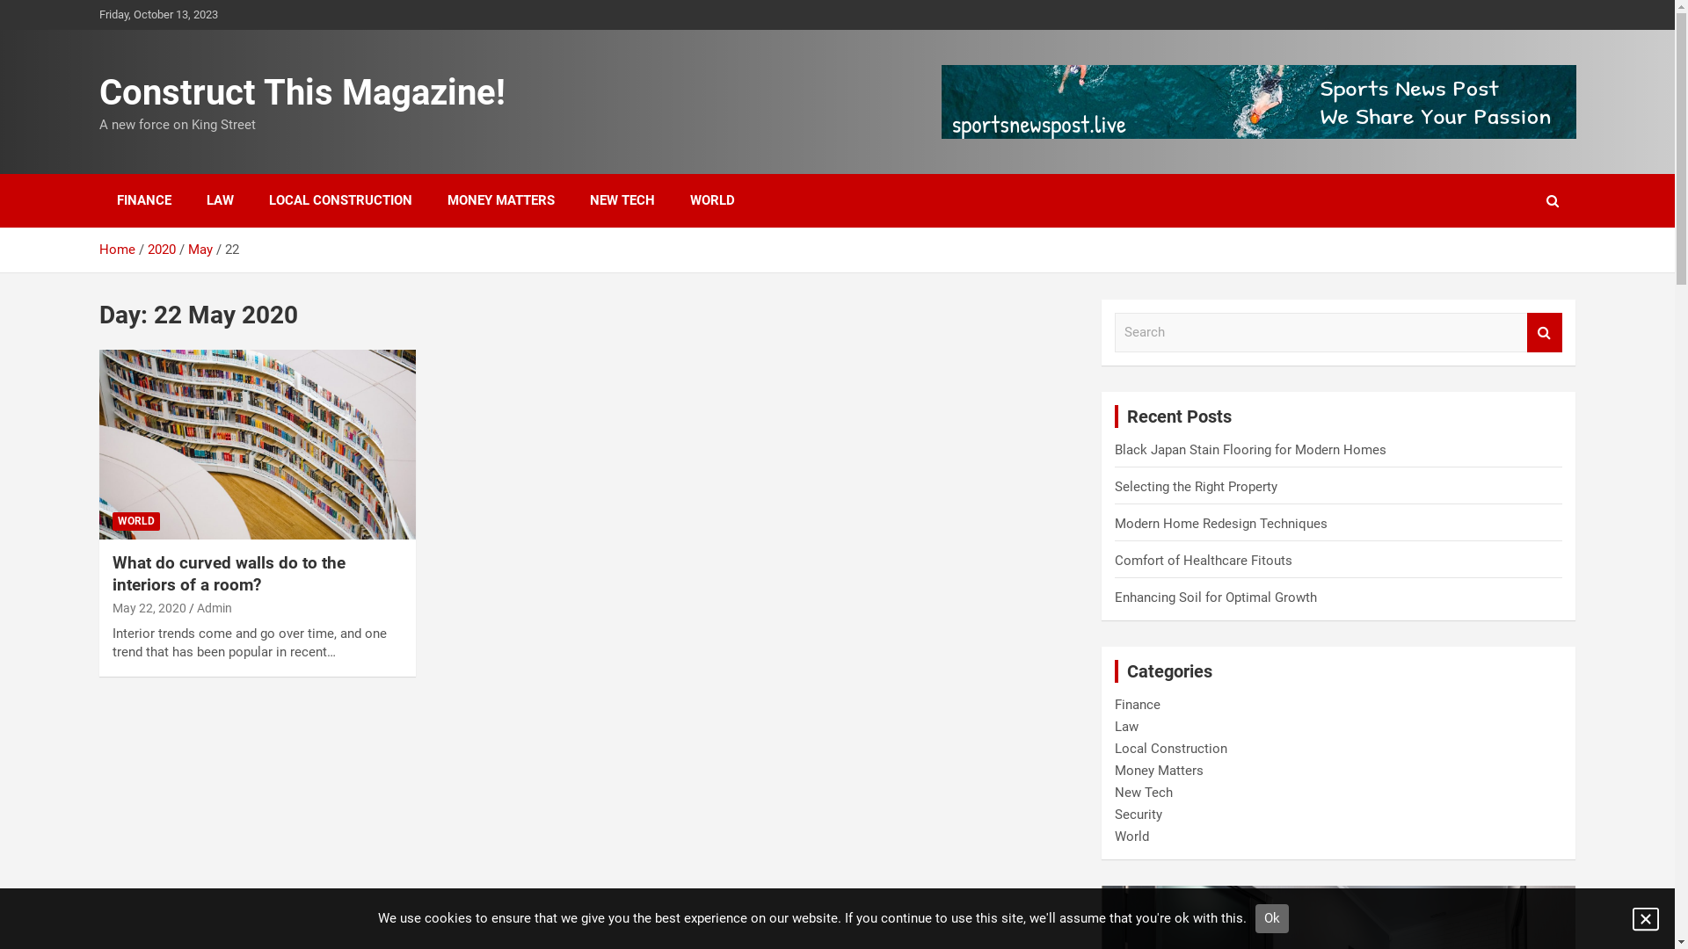 Image resolution: width=1688 pixels, height=949 pixels. What do you see at coordinates (1159, 771) in the screenshot?
I see `Money Matters` at bounding box center [1159, 771].